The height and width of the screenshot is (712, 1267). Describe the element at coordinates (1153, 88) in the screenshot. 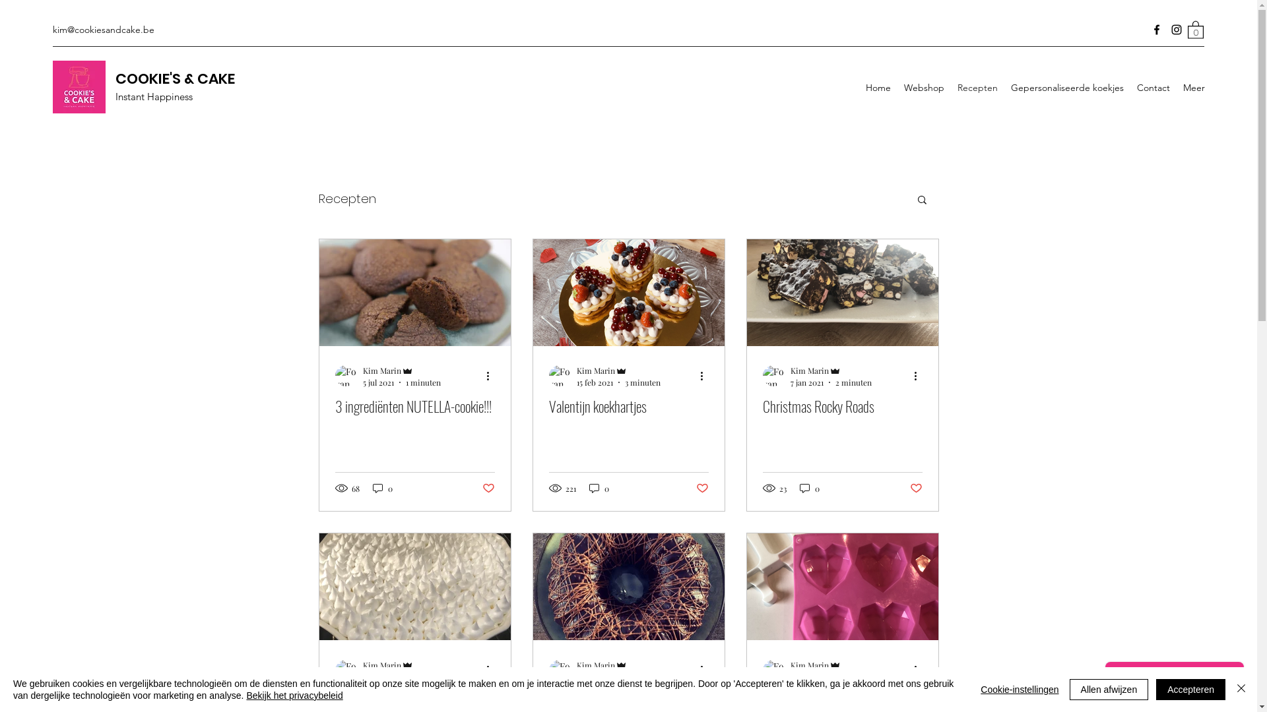

I see `Contact` at that location.